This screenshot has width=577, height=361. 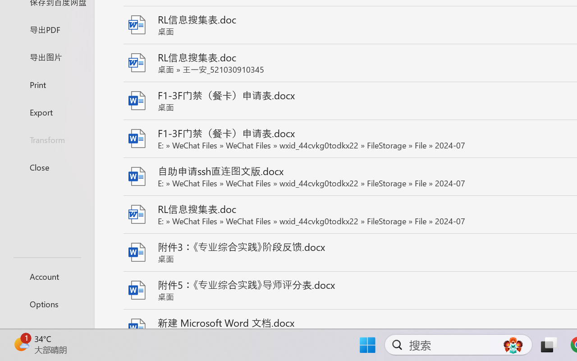 What do you see at coordinates (47, 112) in the screenshot?
I see `Export` at bounding box center [47, 112].